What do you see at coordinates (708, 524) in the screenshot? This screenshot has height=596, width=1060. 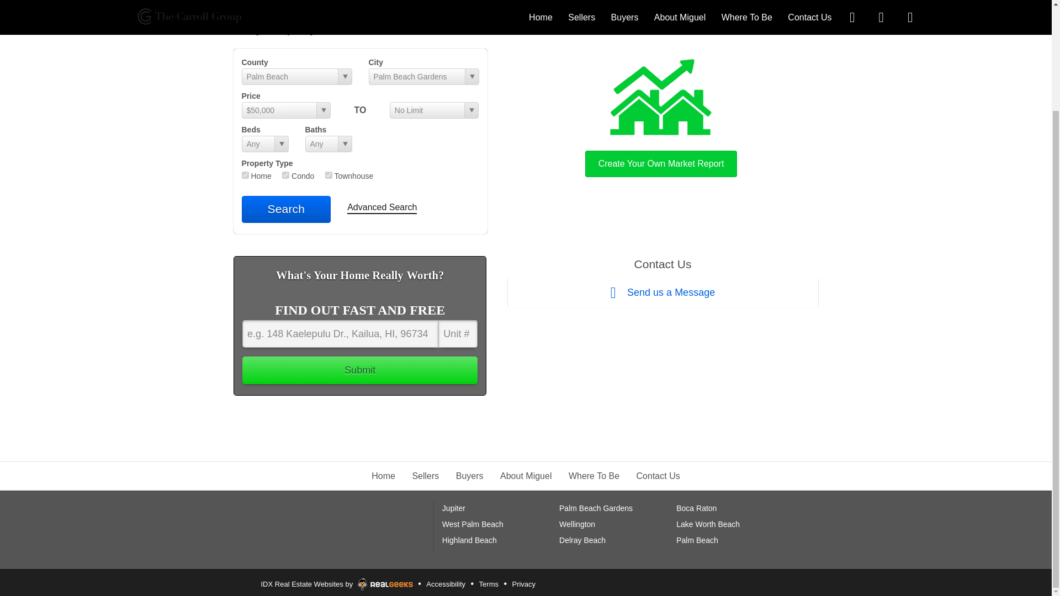 I see `Lake Worth Beach` at bounding box center [708, 524].